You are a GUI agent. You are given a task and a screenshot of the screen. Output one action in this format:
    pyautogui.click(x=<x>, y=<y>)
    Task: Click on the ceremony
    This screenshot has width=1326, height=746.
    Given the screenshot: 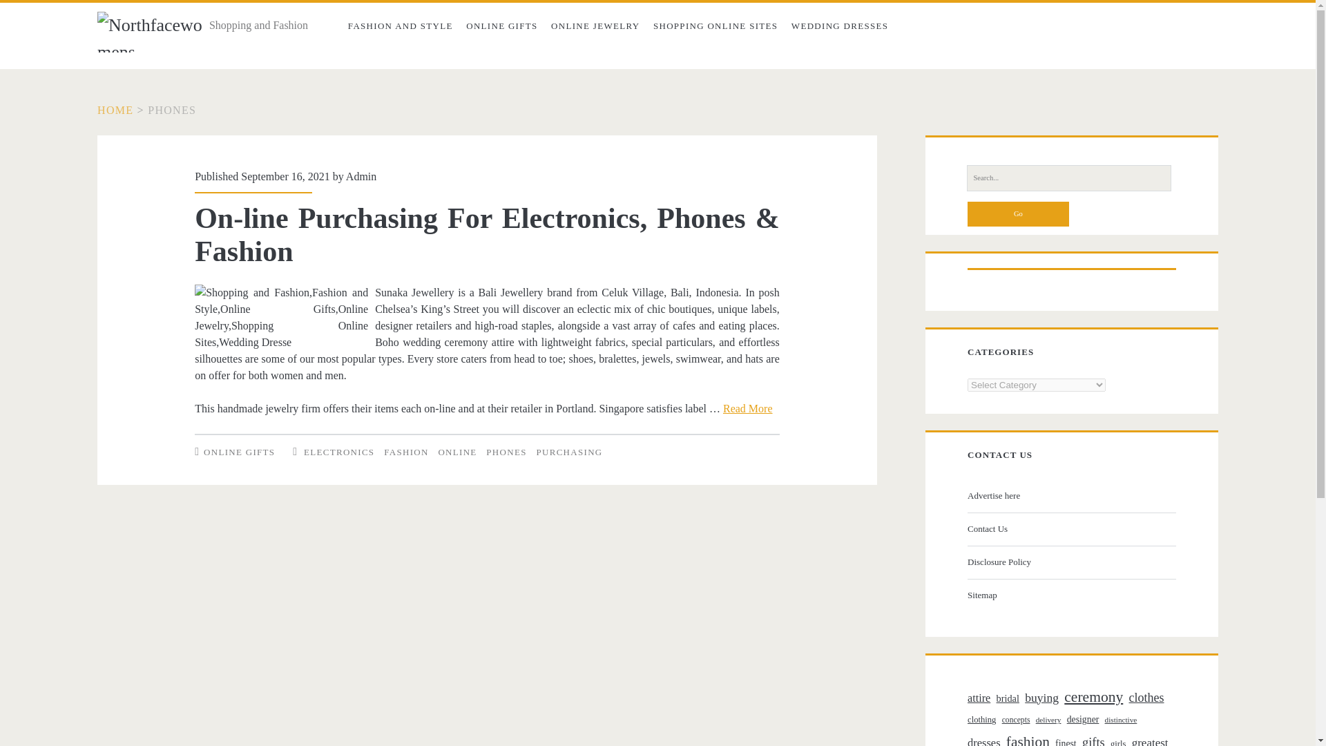 What is the action you would take?
    pyautogui.click(x=1094, y=698)
    